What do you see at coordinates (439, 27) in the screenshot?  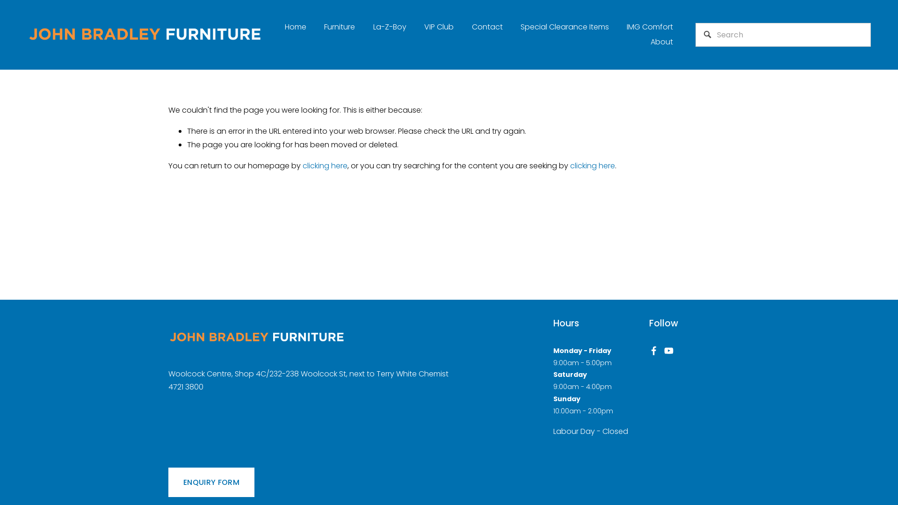 I see `VIP Club` at bounding box center [439, 27].